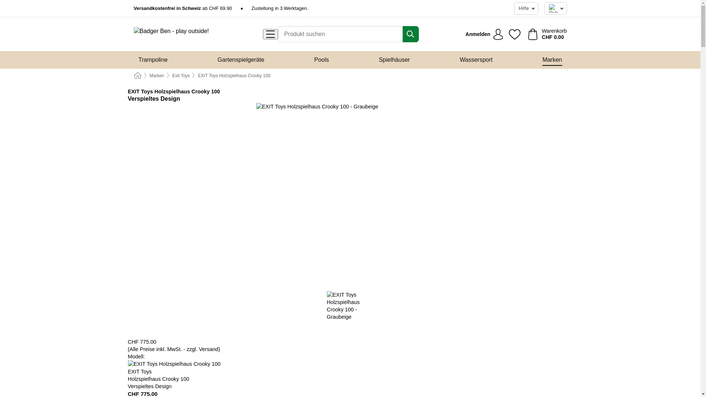  What do you see at coordinates (548, 34) in the screenshot?
I see `Warenkorb
CHF 0.00` at bounding box center [548, 34].